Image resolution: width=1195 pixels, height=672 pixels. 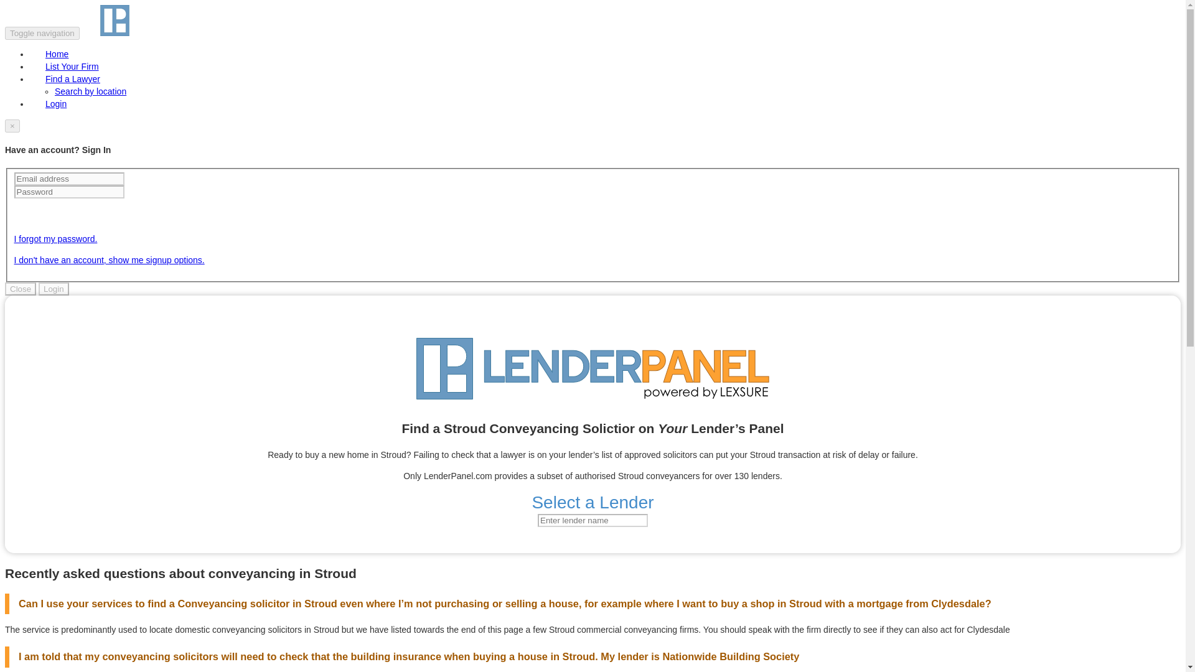 I want to click on Search by location, so click(x=91, y=91).